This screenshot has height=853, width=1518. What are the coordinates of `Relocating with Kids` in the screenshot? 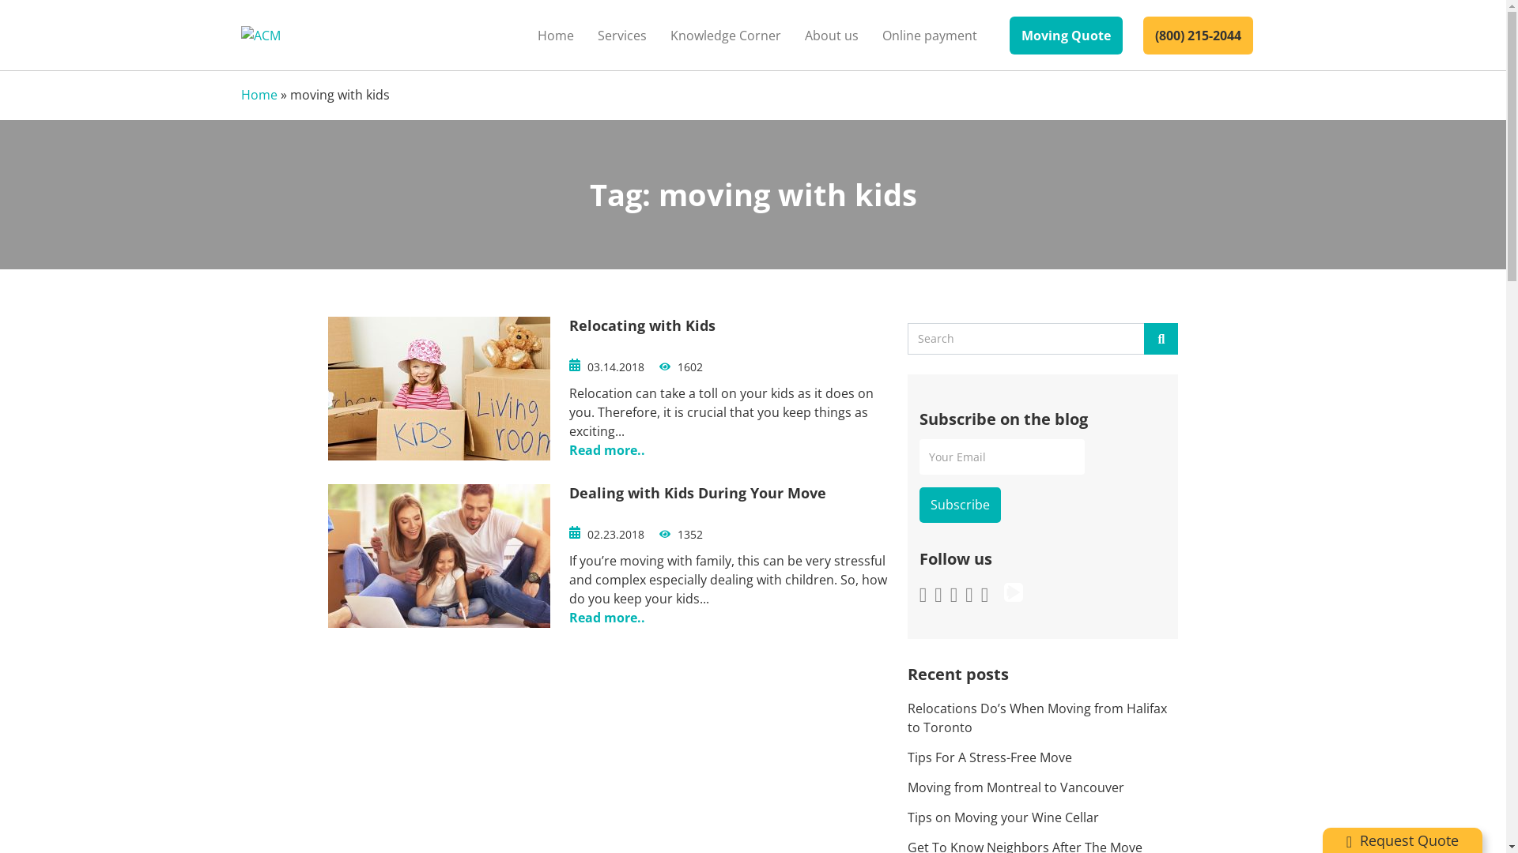 It's located at (642, 325).